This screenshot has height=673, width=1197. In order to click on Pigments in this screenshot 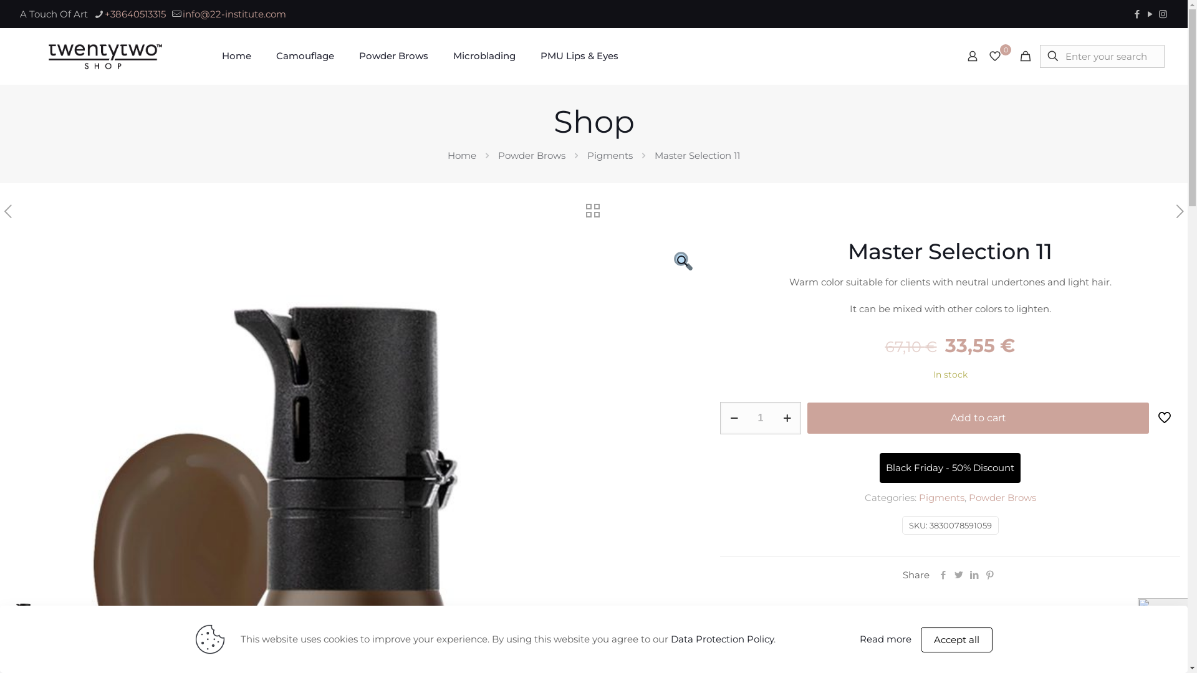, I will do `click(941, 497)`.